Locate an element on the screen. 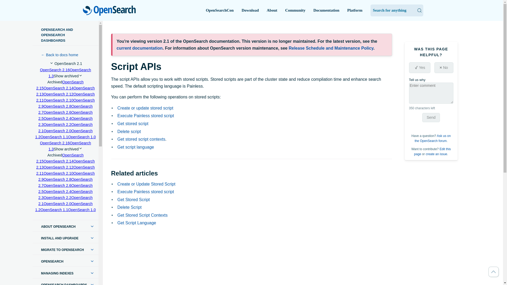 Image resolution: width=507 pixels, height=285 pixels. OpenSearch is located at coordinates (109, 11).